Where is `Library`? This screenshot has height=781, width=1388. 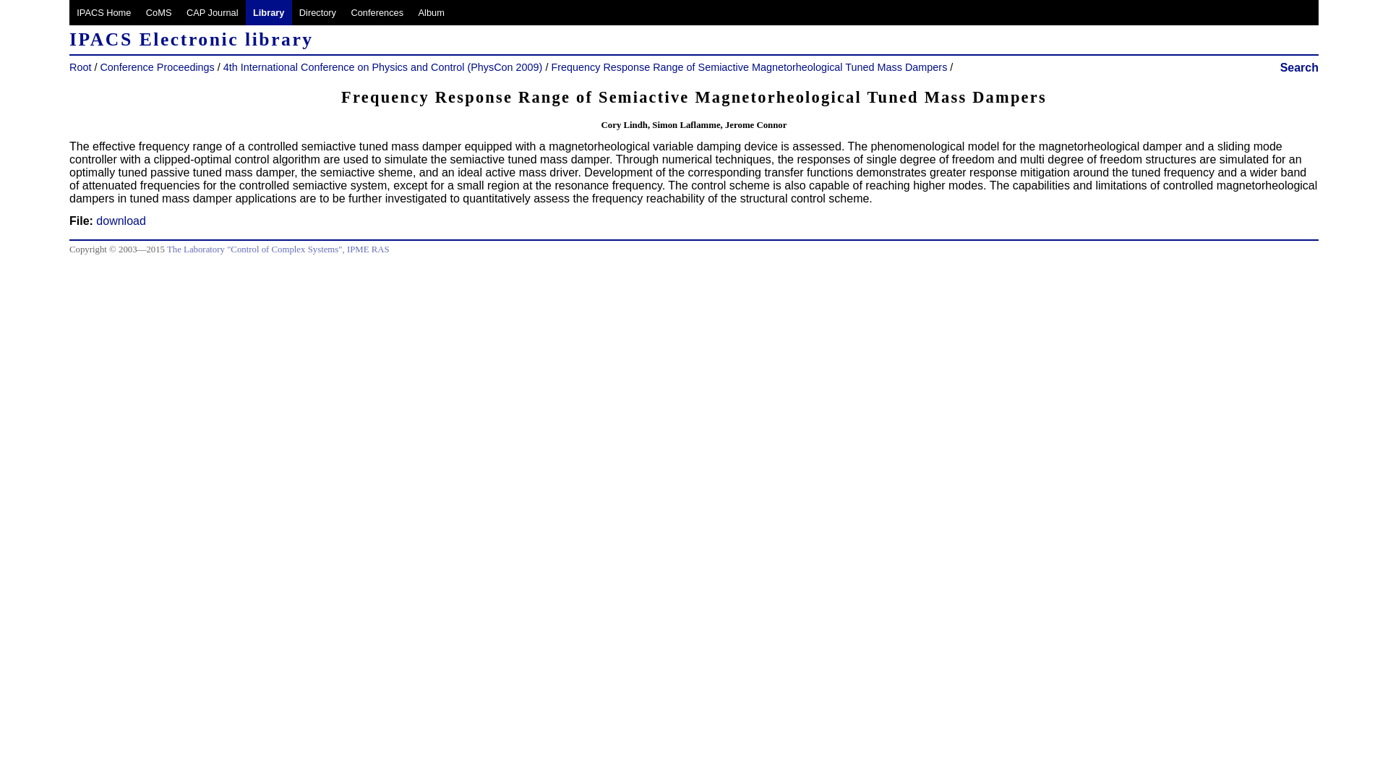
Library is located at coordinates (268, 12).